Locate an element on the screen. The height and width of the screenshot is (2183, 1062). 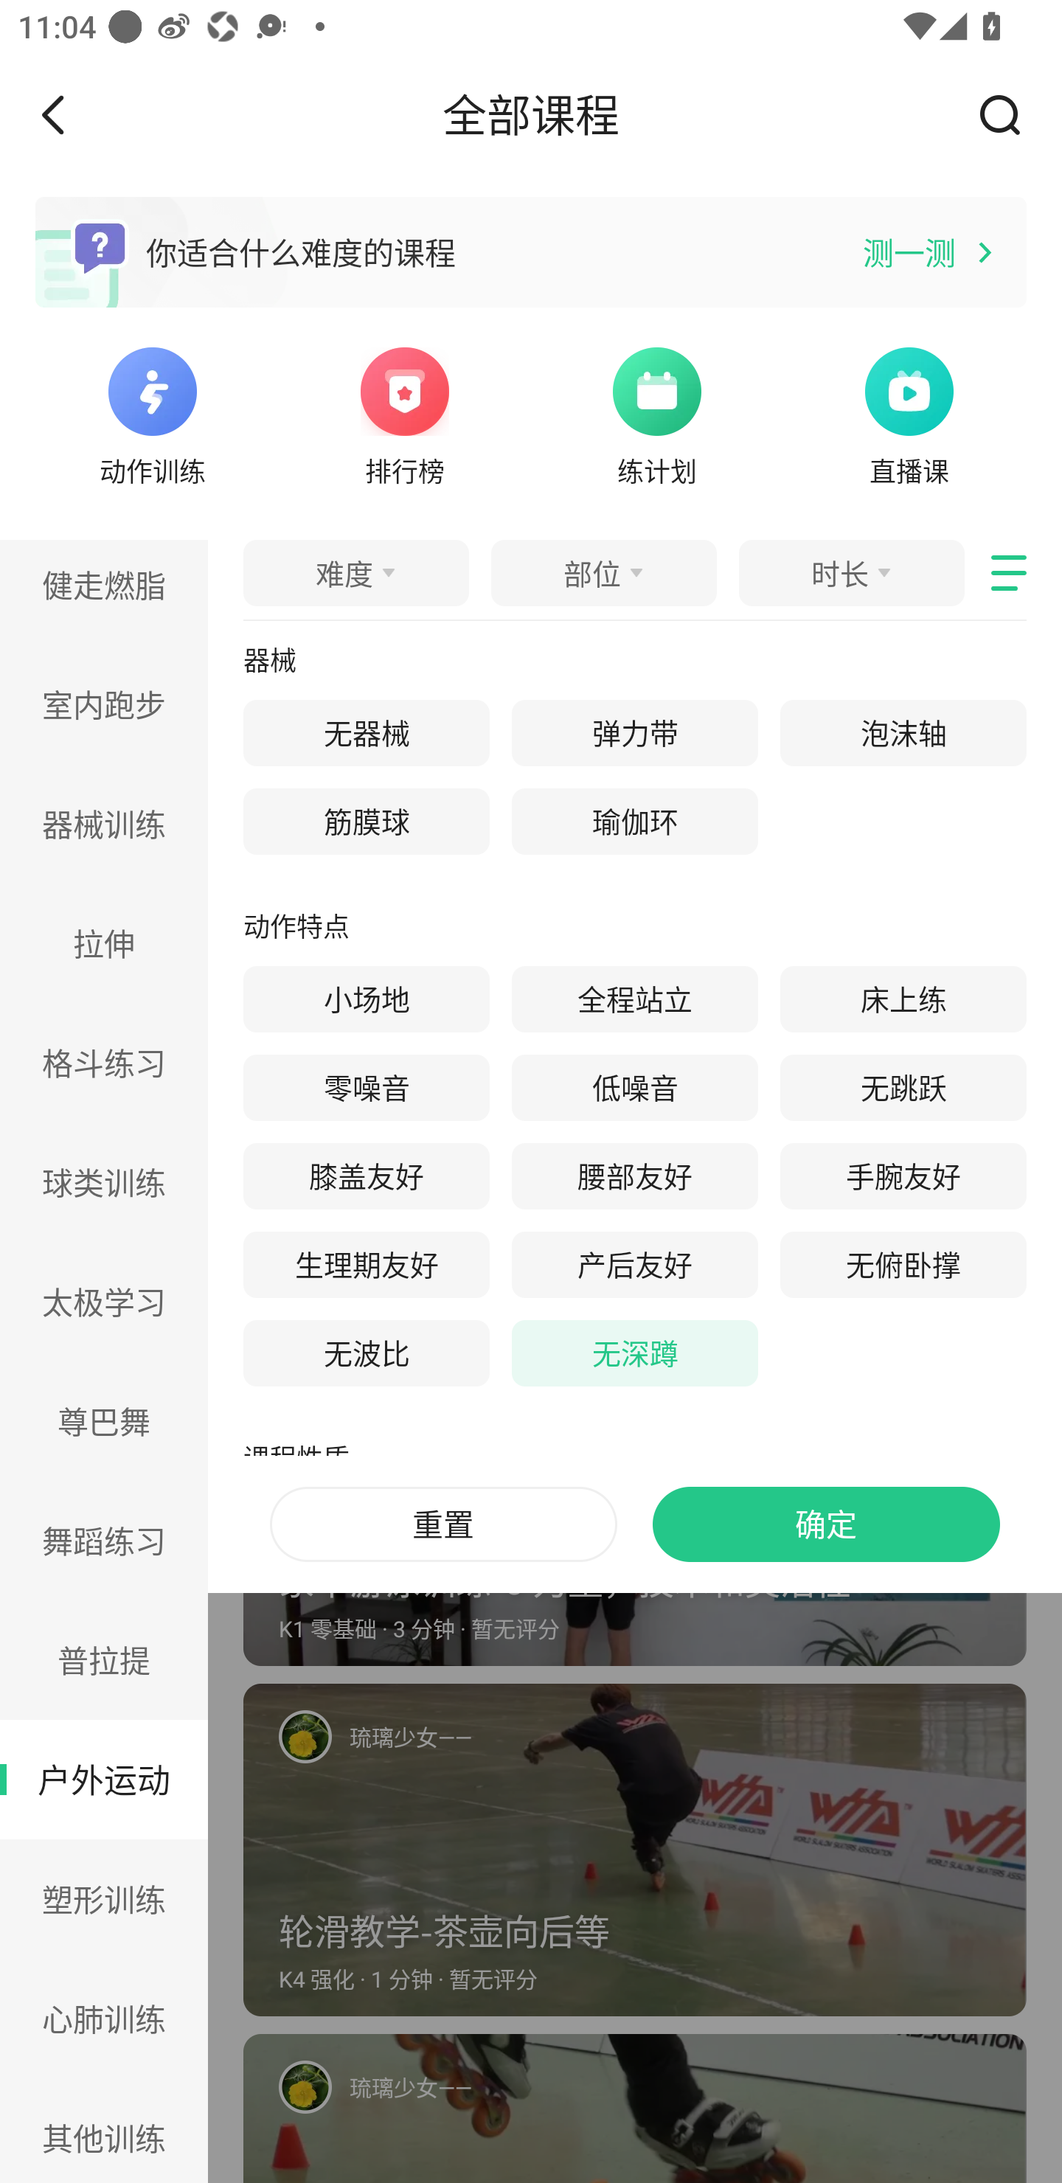
塑形训练 is located at coordinates (104, 1899).